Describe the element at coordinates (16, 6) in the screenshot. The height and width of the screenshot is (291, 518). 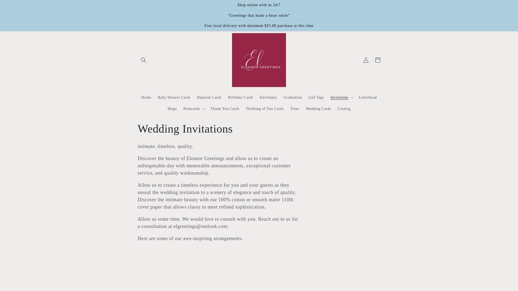
I see `Skip to content` at that location.